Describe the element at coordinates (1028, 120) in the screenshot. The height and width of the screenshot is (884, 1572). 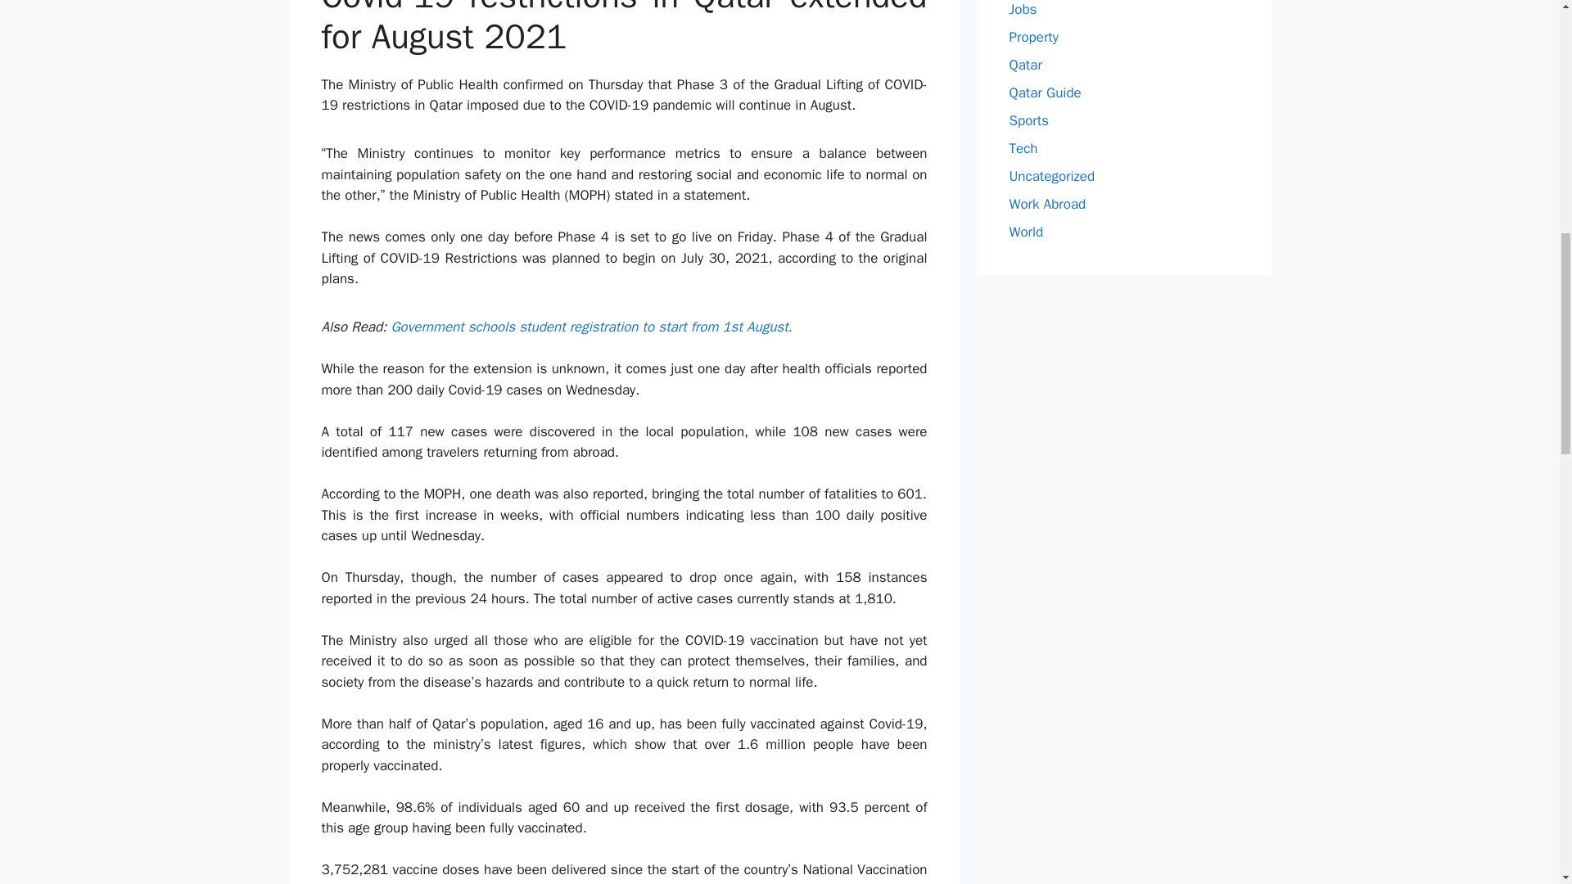
I see `Sports` at that location.